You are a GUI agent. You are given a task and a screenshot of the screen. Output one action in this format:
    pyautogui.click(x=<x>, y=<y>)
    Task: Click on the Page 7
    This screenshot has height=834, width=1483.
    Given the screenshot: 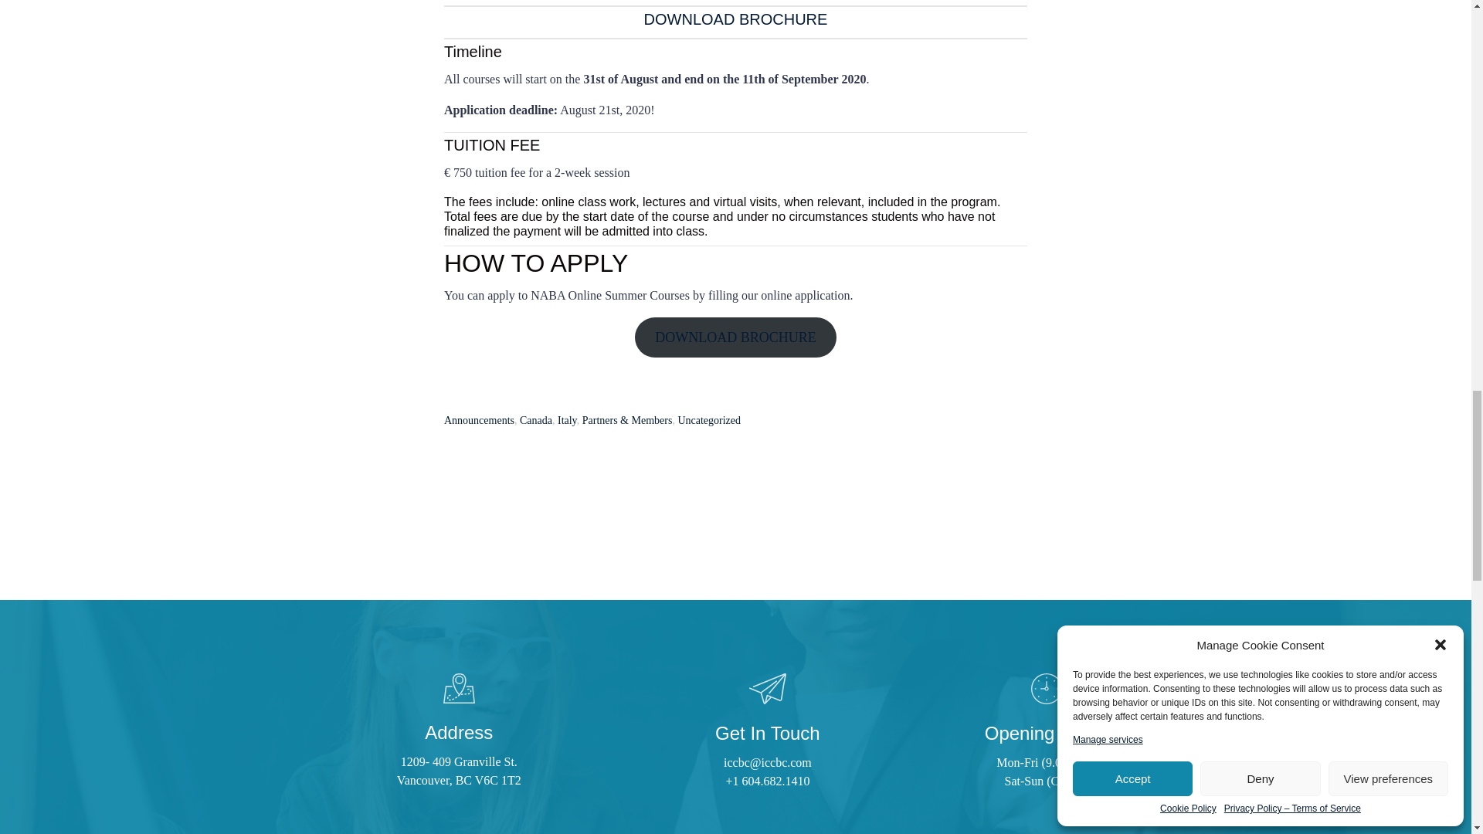 What is the action you would take?
    pyautogui.click(x=735, y=275)
    